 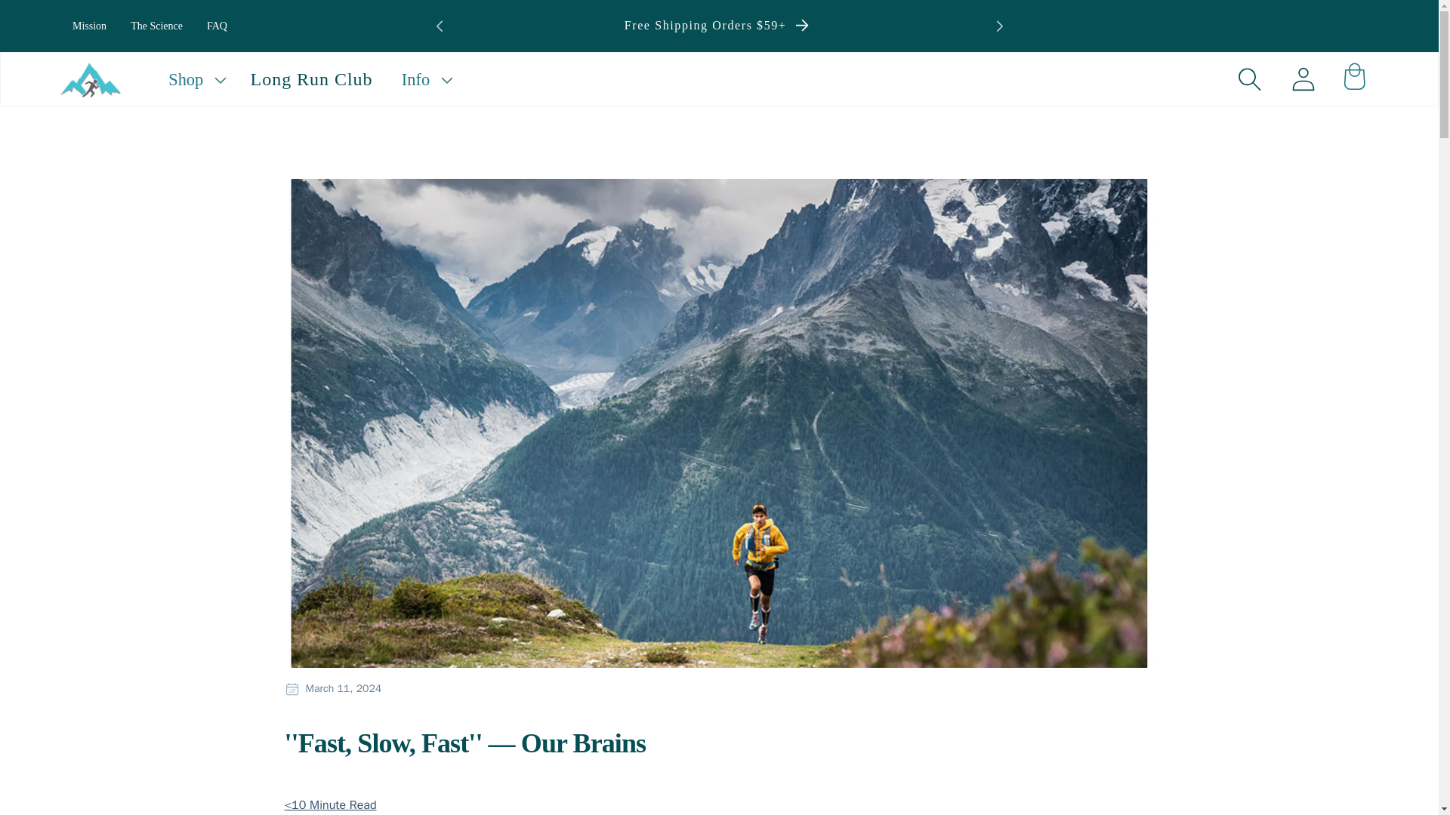 I want to click on Skip to content, so click(x=72, y=27).